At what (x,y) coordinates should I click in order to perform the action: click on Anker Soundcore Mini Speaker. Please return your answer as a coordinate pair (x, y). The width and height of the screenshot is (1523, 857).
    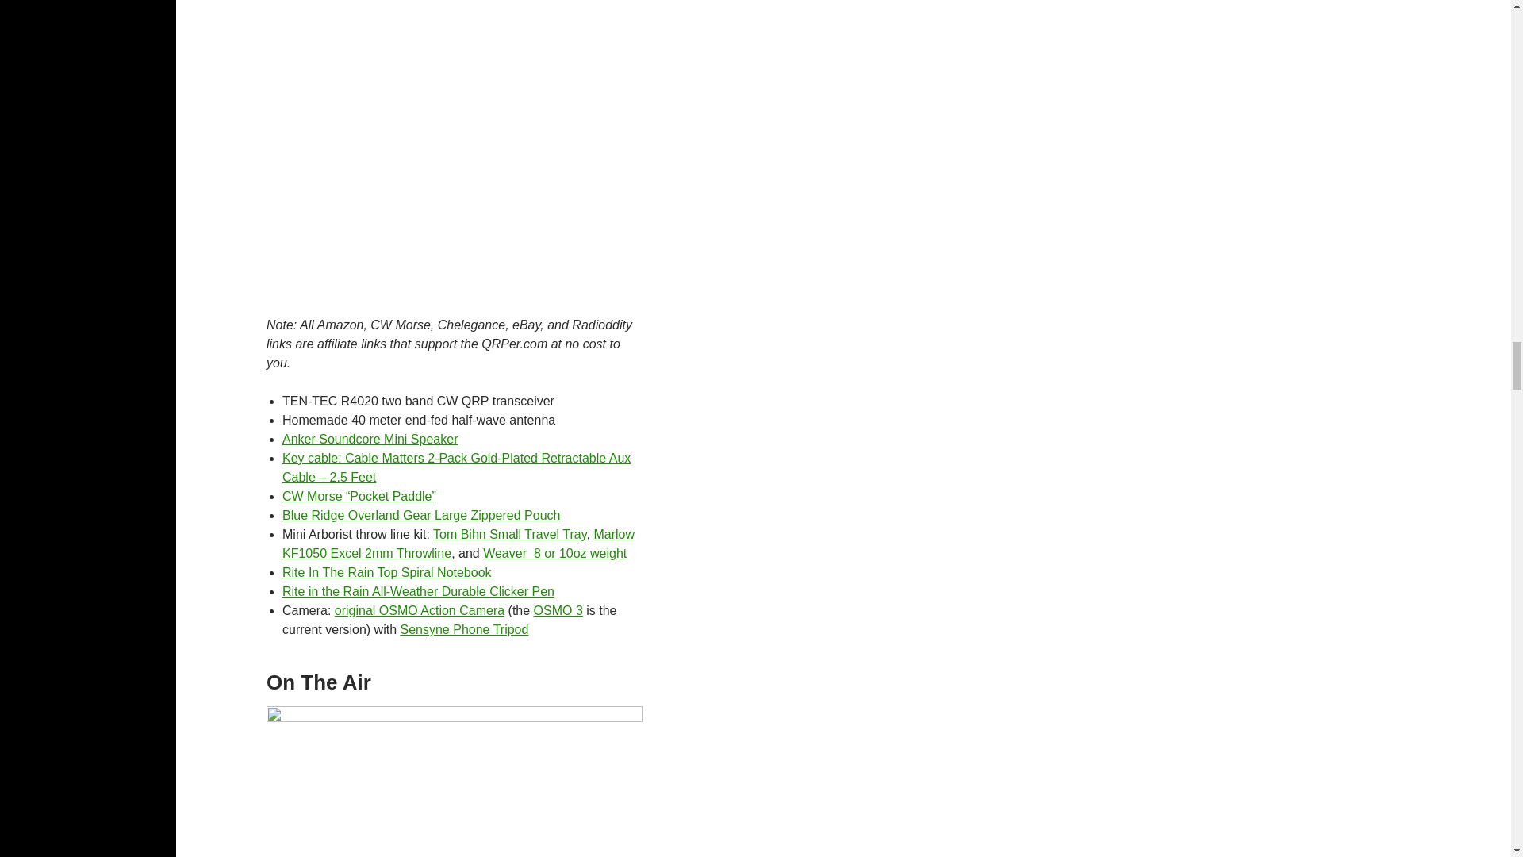
    Looking at the image, I should click on (370, 439).